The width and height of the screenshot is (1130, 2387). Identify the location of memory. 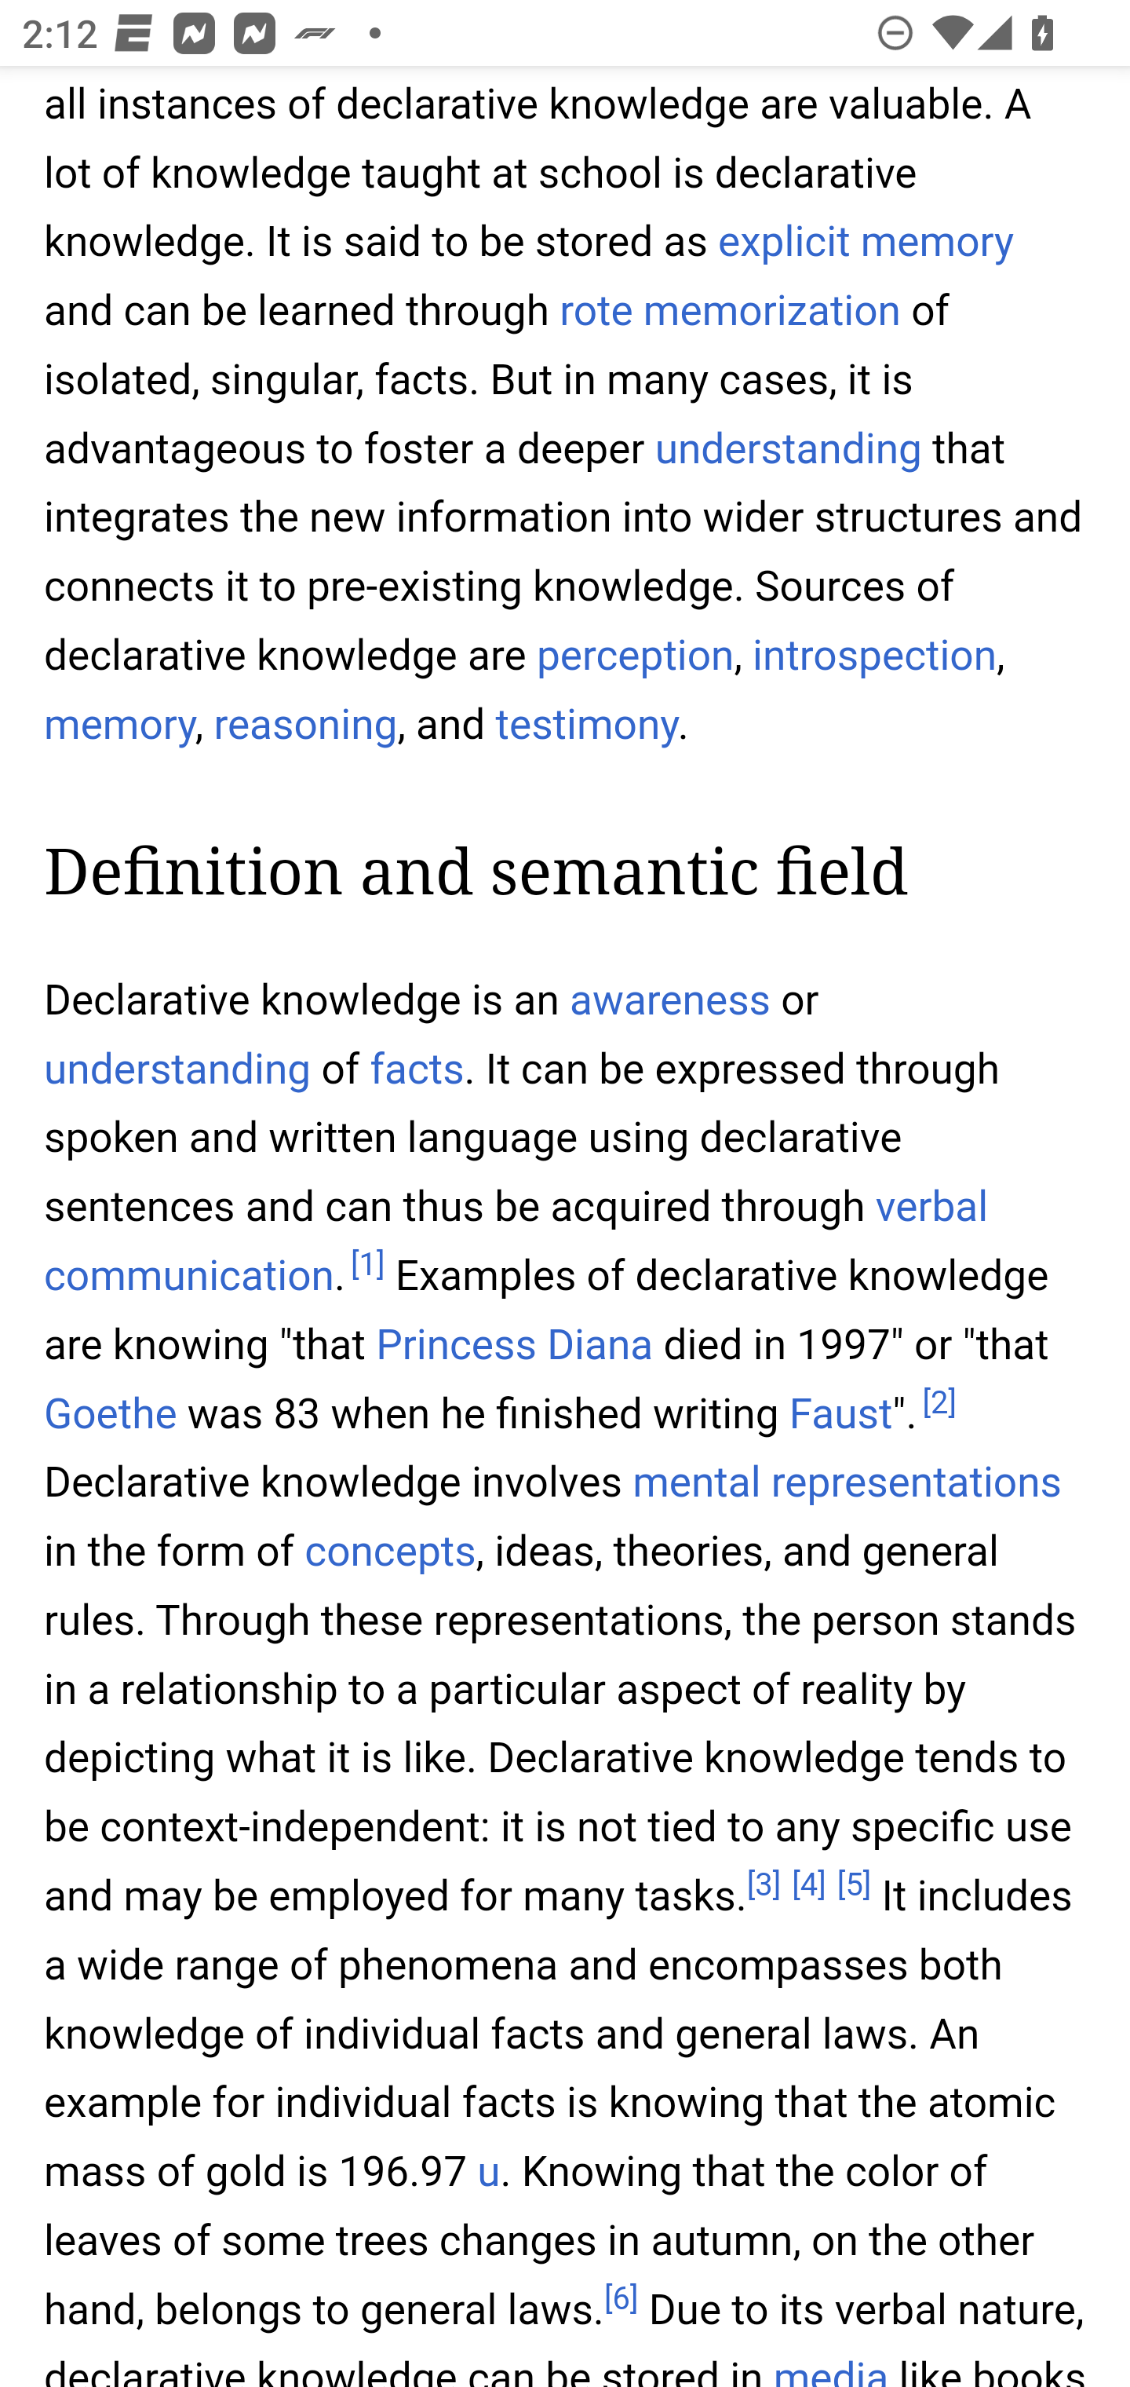
(121, 726).